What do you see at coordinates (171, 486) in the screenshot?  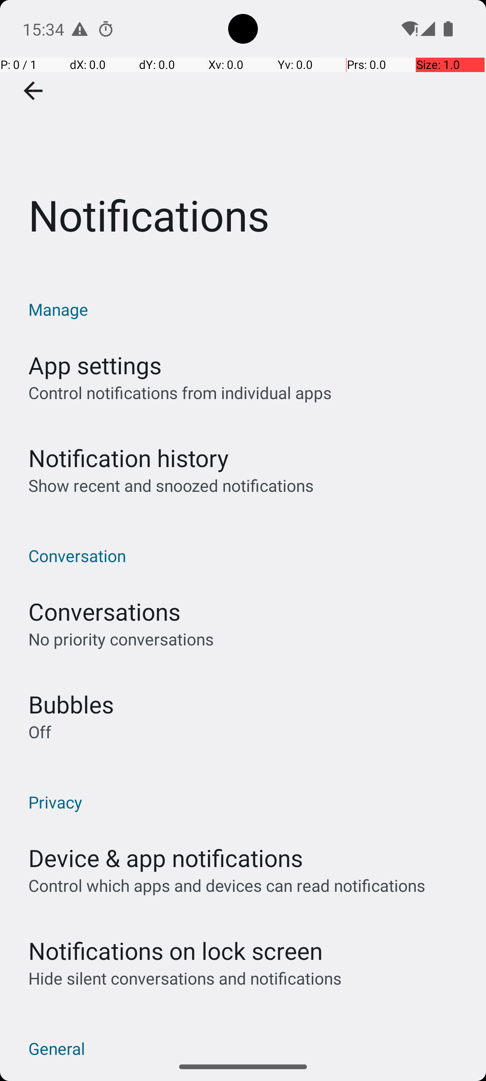 I see `Show recent and snoozed notifications` at bounding box center [171, 486].